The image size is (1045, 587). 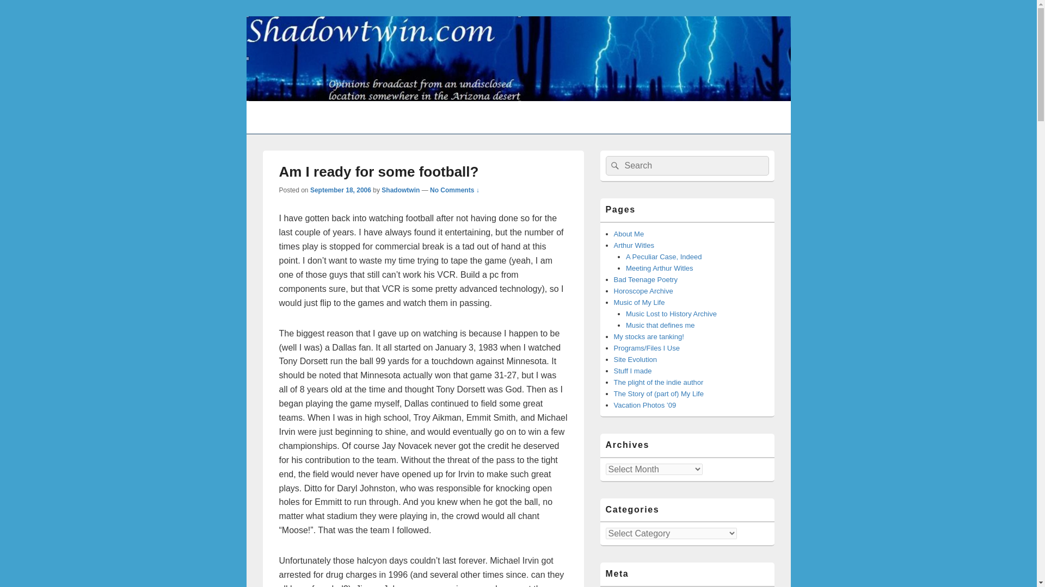 What do you see at coordinates (636, 359) in the screenshot?
I see `Site Evolution` at bounding box center [636, 359].